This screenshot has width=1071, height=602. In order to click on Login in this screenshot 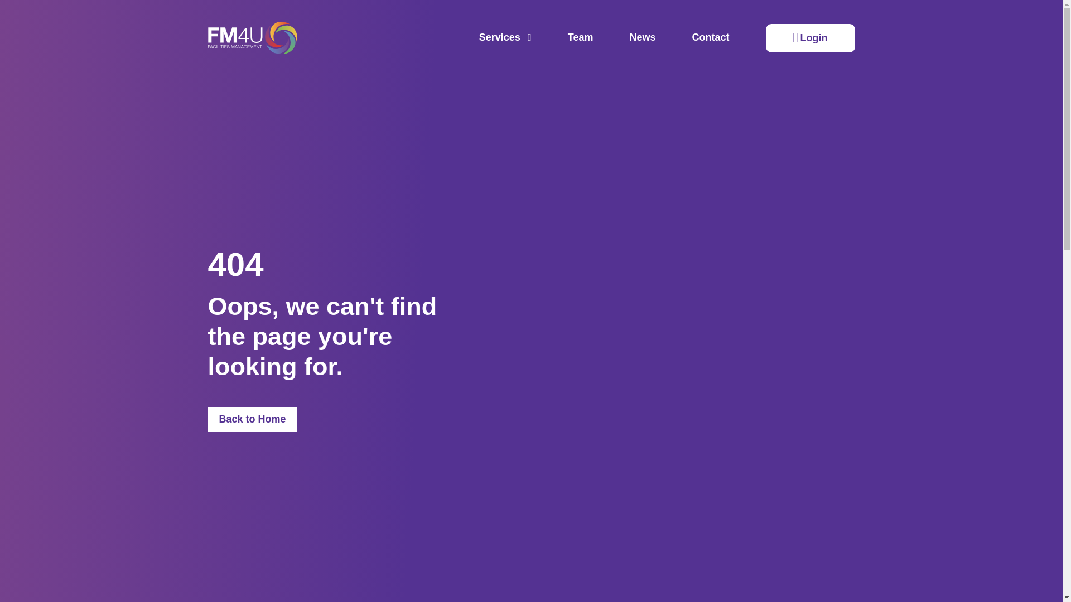, I will do `click(810, 38)`.